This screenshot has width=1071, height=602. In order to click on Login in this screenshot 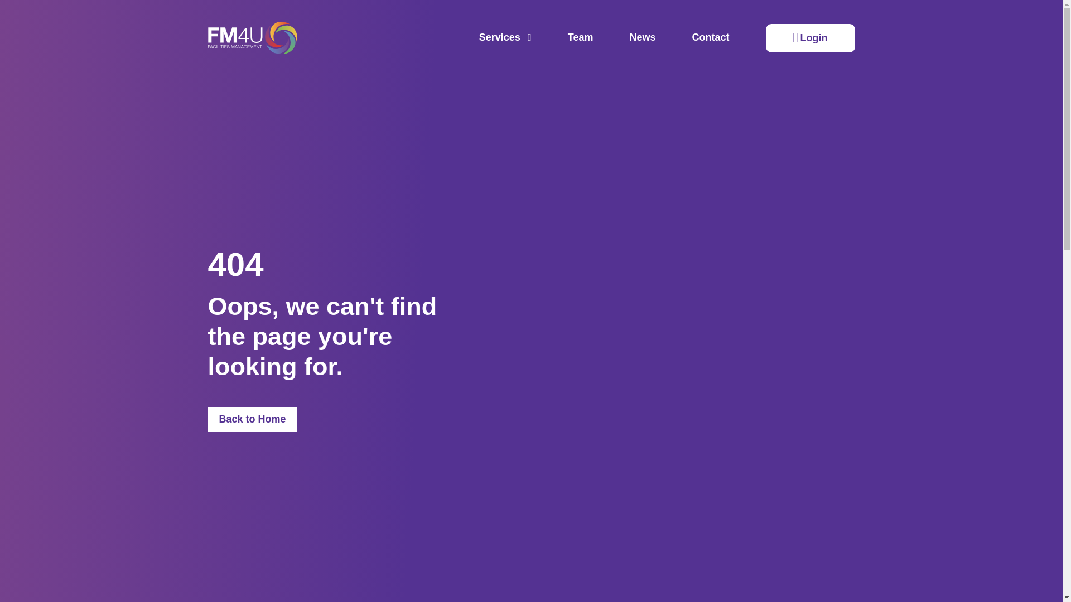, I will do `click(810, 38)`.